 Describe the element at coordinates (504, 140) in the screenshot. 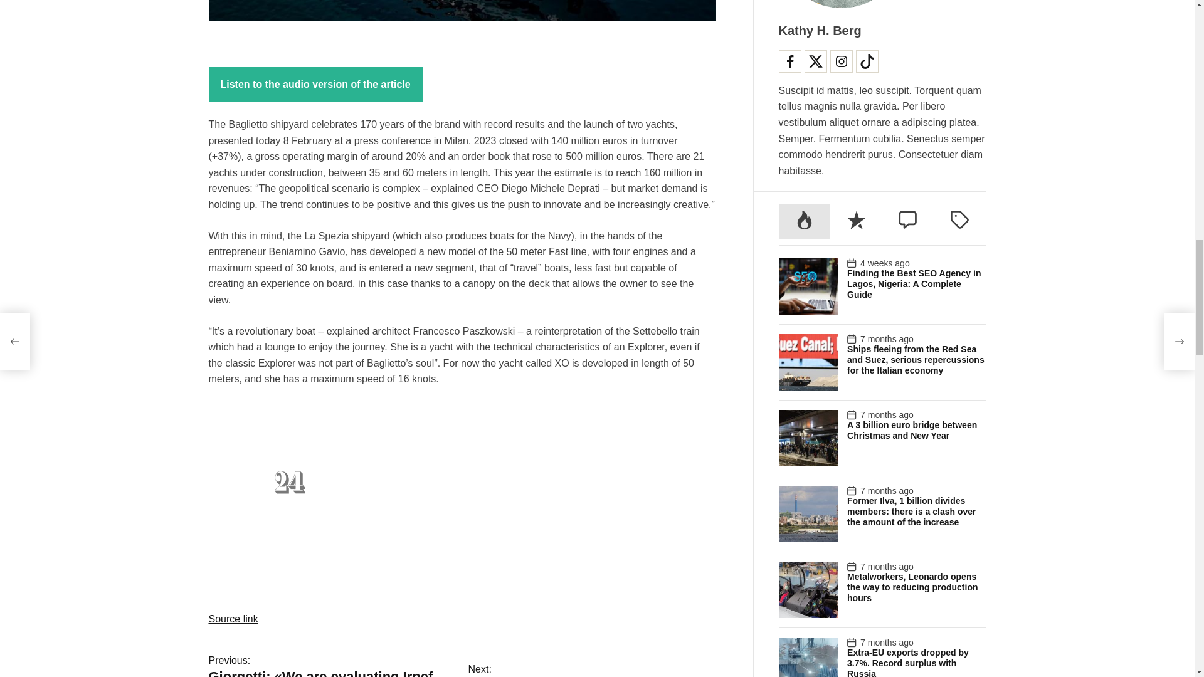

I see `admin` at that location.